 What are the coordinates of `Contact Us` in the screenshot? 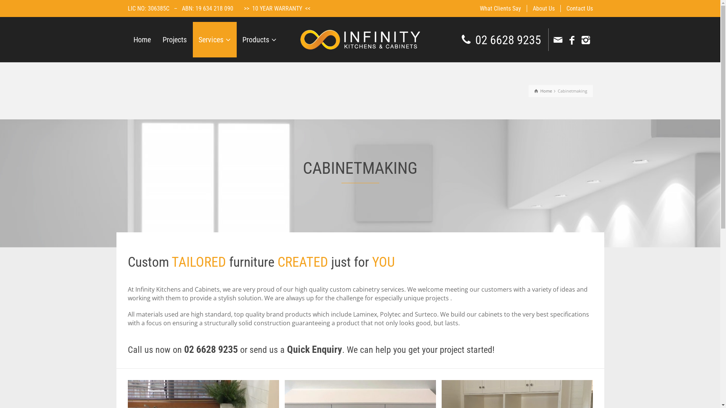 It's located at (576, 8).